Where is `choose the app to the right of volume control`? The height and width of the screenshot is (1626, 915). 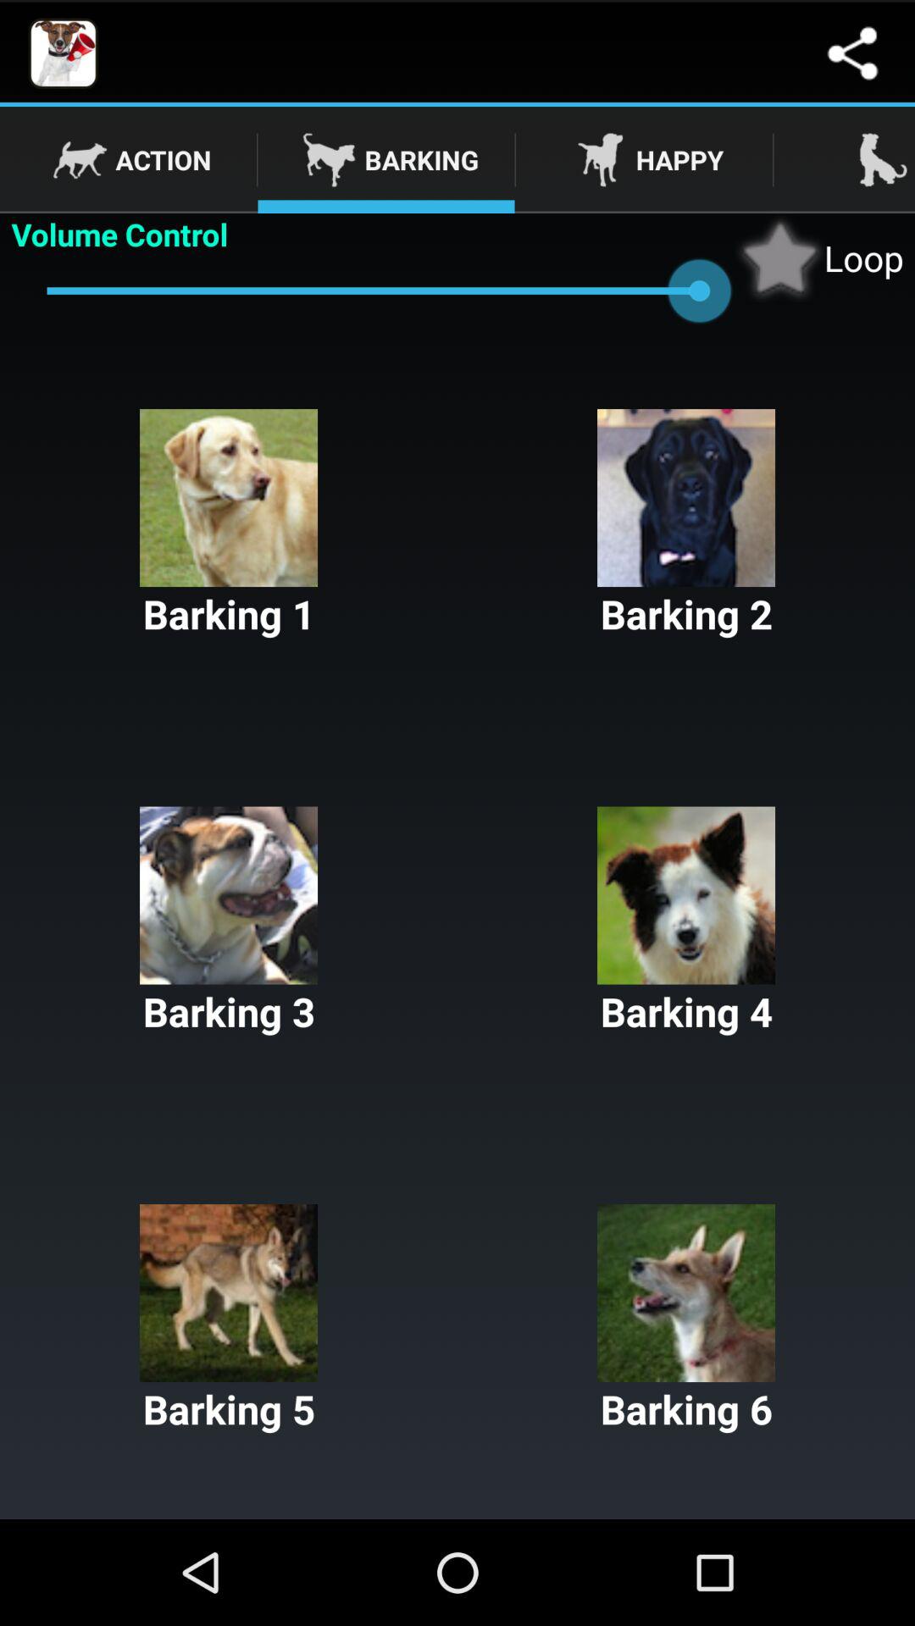
choose the app to the right of volume control is located at coordinates (818, 257).